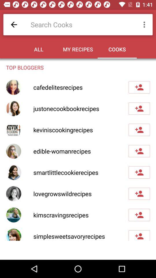 This screenshot has height=278, width=156. Describe the element at coordinates (139, 194) in the screenshot. I see `add as friend` at that location.